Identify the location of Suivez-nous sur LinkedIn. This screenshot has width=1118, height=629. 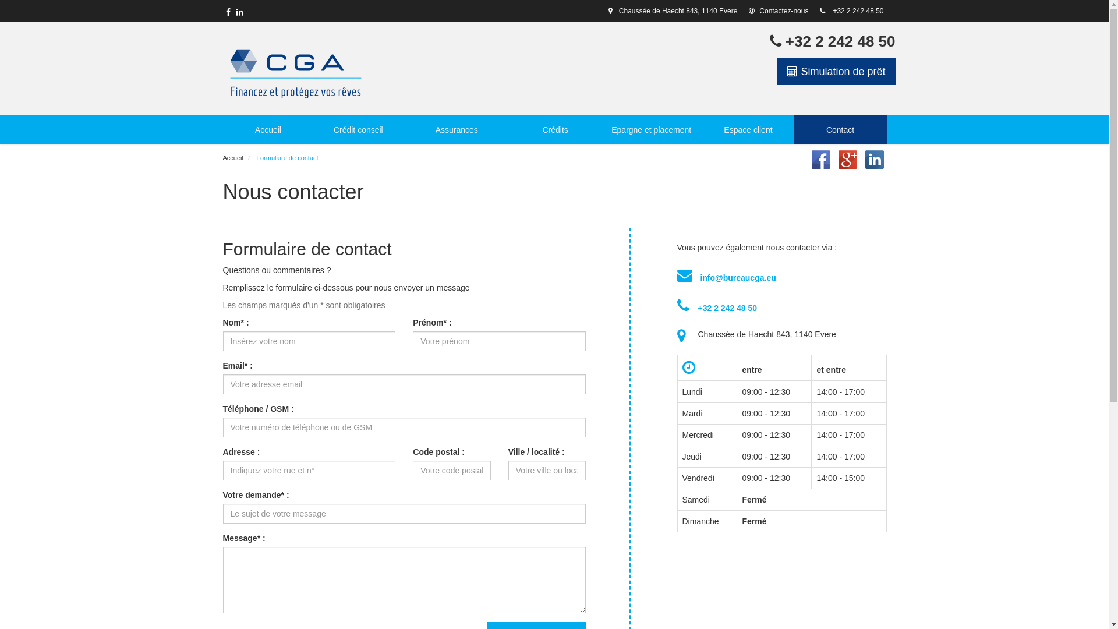
(239, 12).